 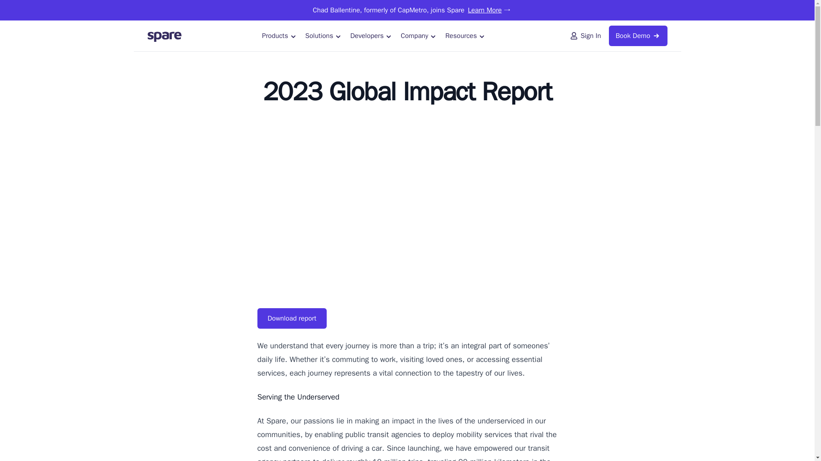 I want to click on Solutions, so click(x=323, y=36).